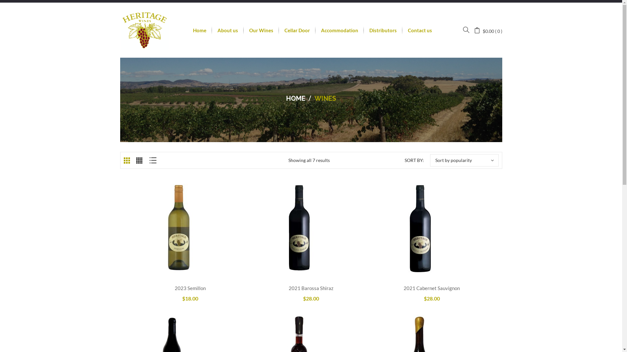 This screenshot has width=627, height=352. Describe the element at coordinates (488, 31) in the screenshot. I see `$0.00 0` at that location.